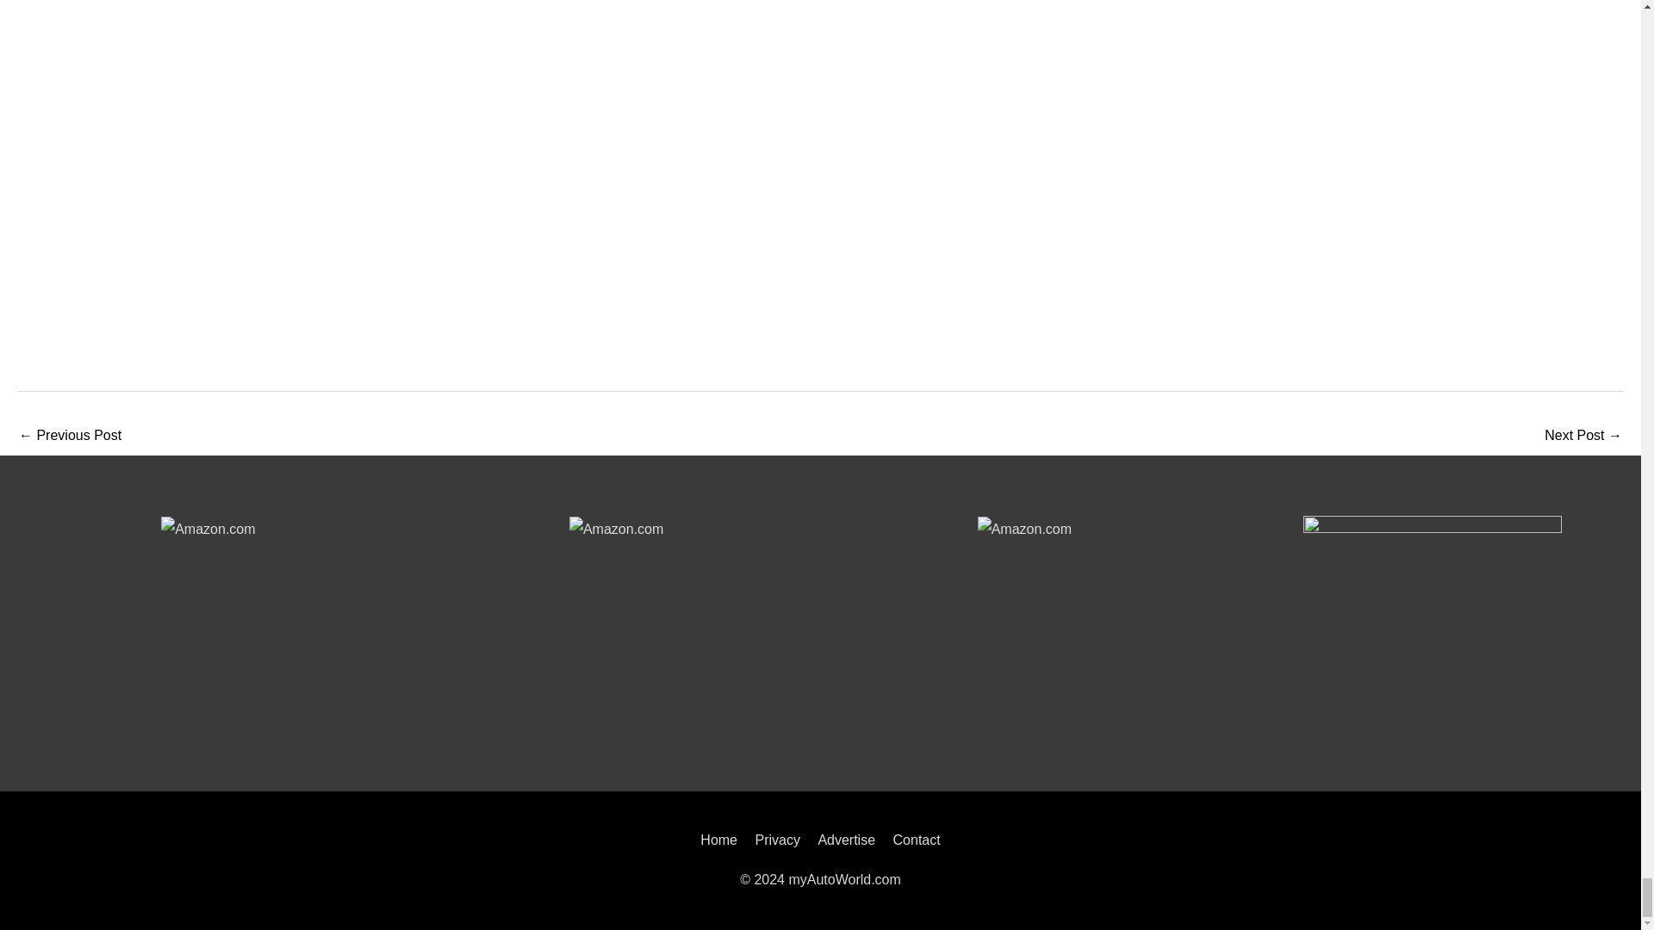 Image resolution: width=1654 pixels, height=930 pixels. I want to click on Contact, so click(913, 839).